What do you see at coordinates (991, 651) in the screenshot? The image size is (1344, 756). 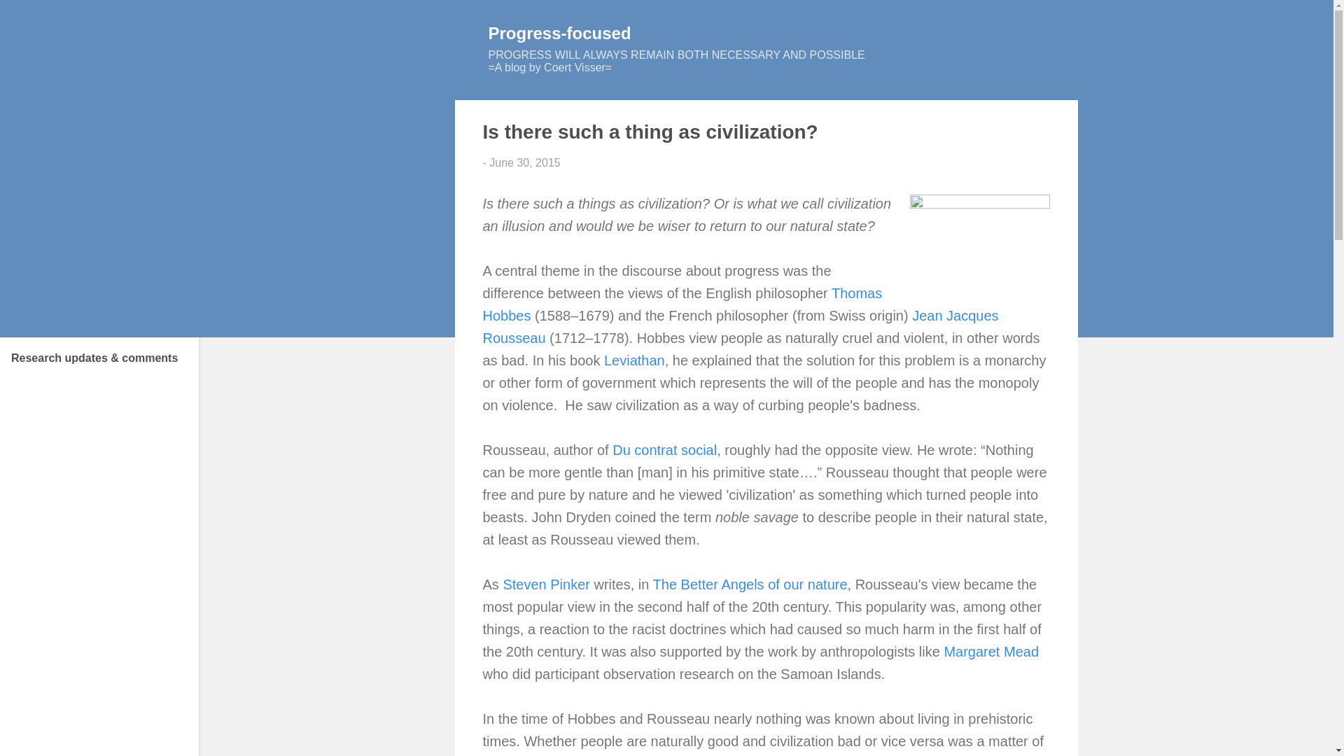 I see `Margaret Mead` at bounding box center [991, 651].